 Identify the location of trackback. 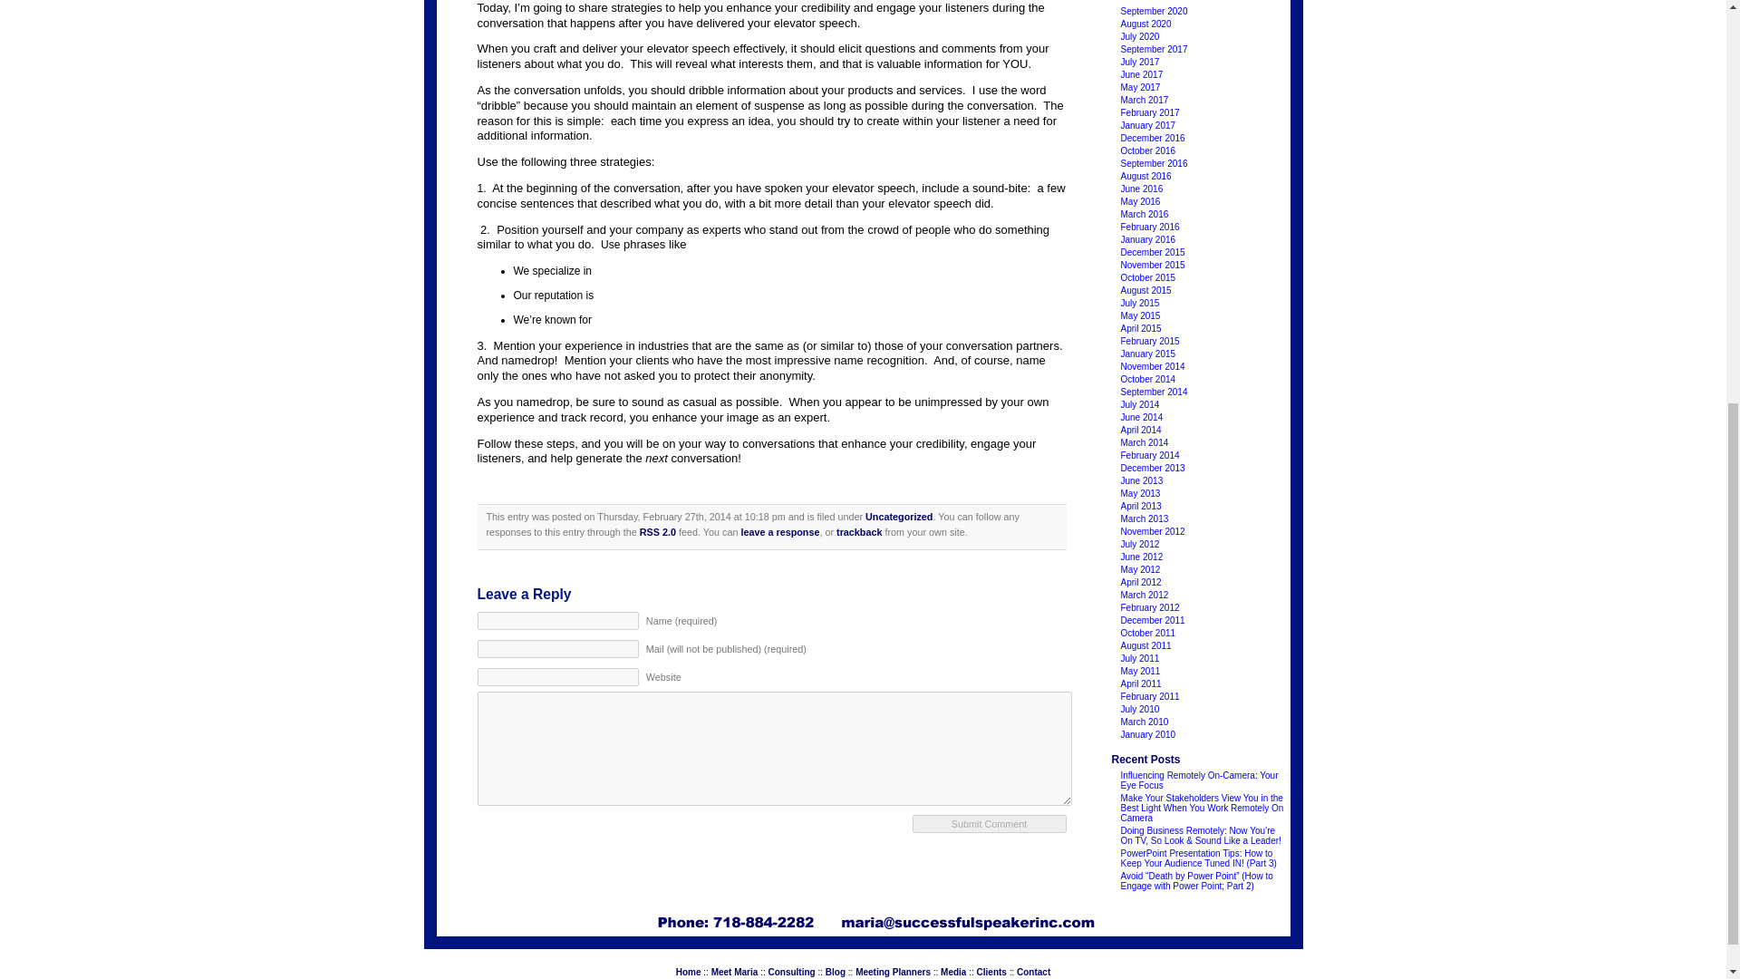
(859, 531).